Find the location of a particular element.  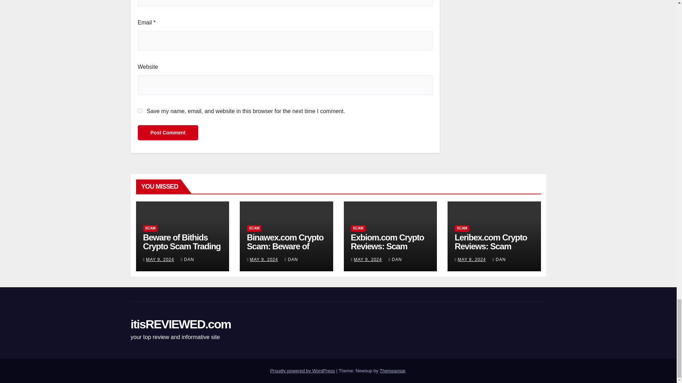

Post Comment is located at coordinates (168, 133).